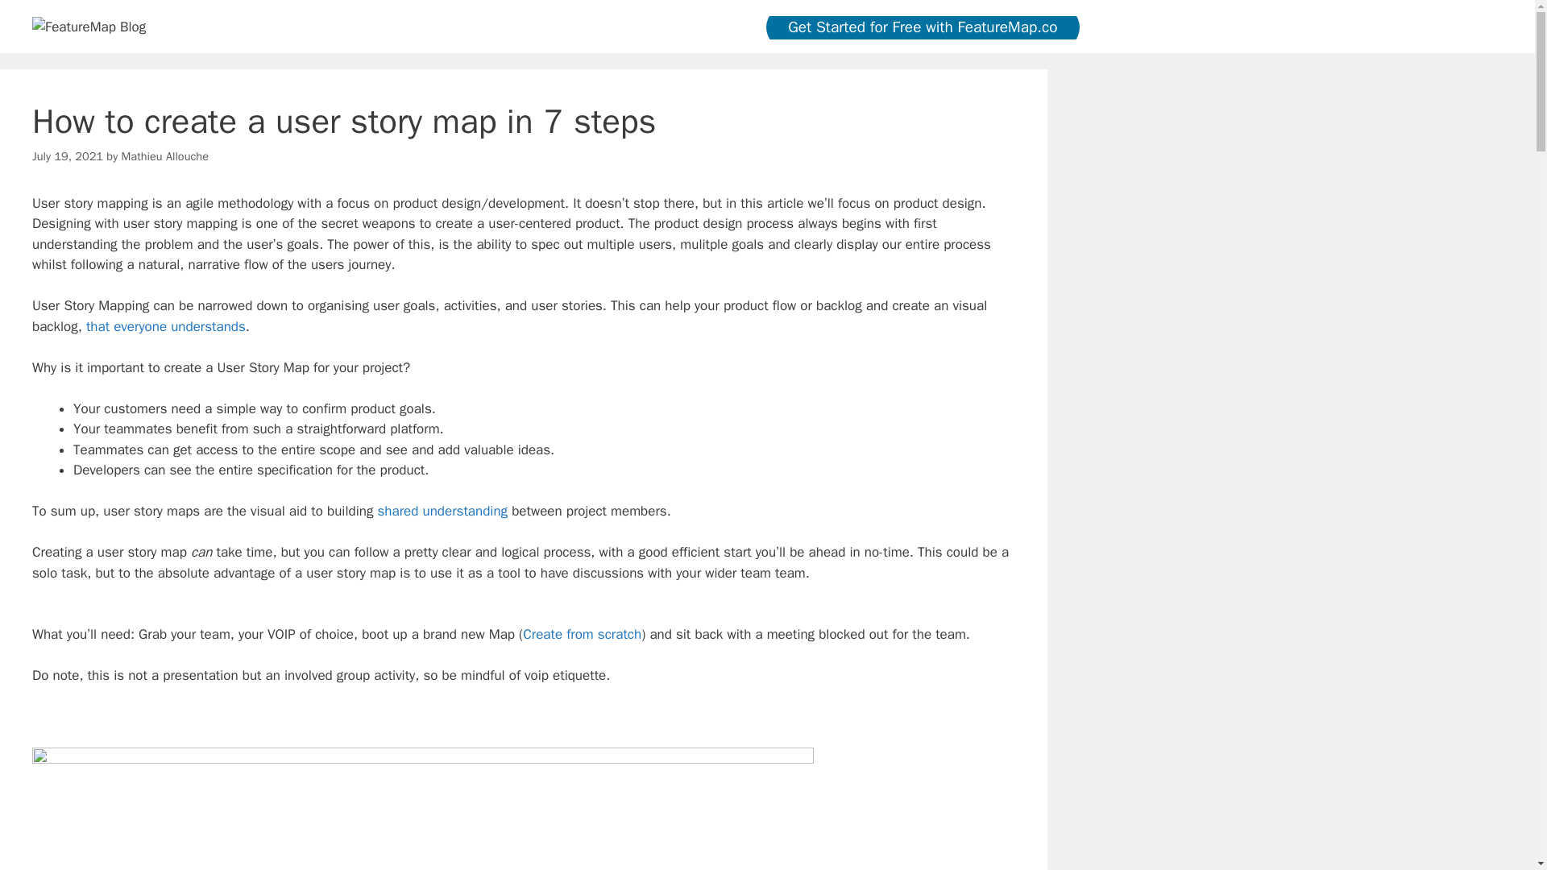 This screenshot has height=870, width=1547. I want to click on shared understanding, so click(442, 511).